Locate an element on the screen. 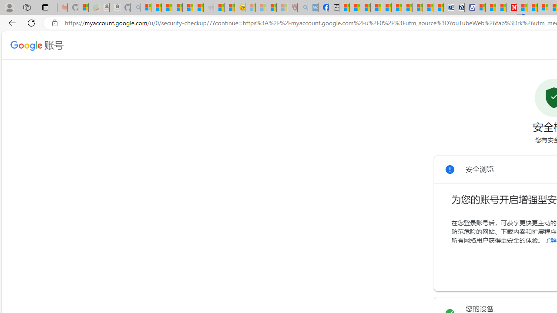  Combat Siege - Sleeping is located at coordinates (209, 8).